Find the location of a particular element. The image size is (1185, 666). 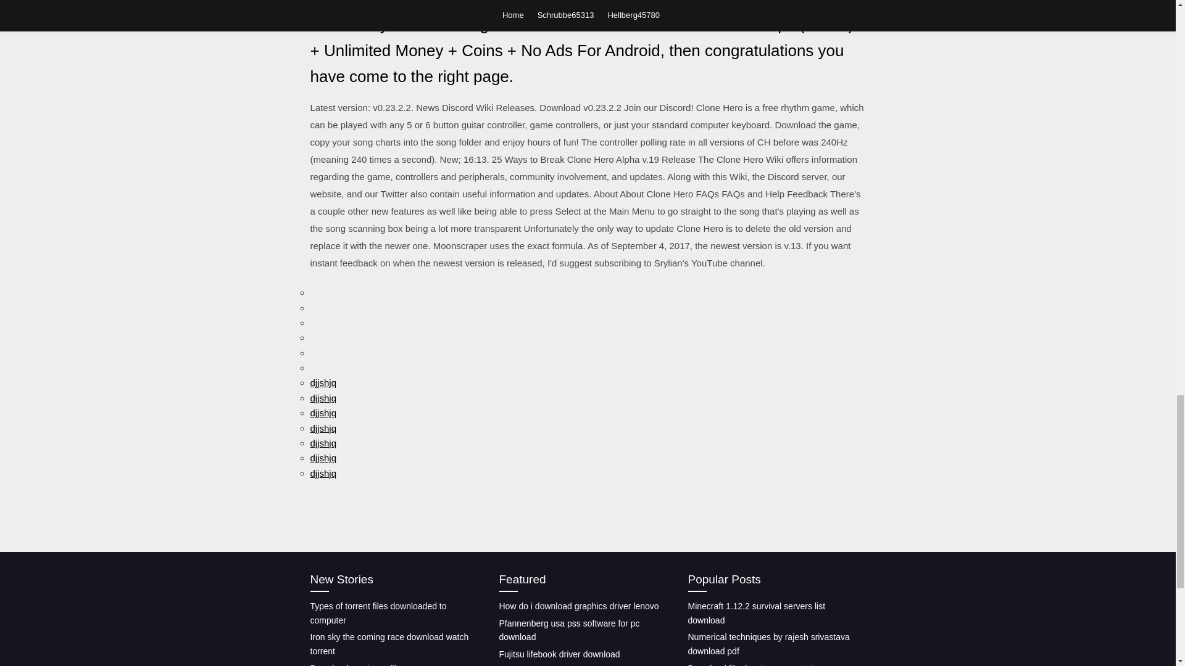

djjshjq is located at coordinates (323, 474).